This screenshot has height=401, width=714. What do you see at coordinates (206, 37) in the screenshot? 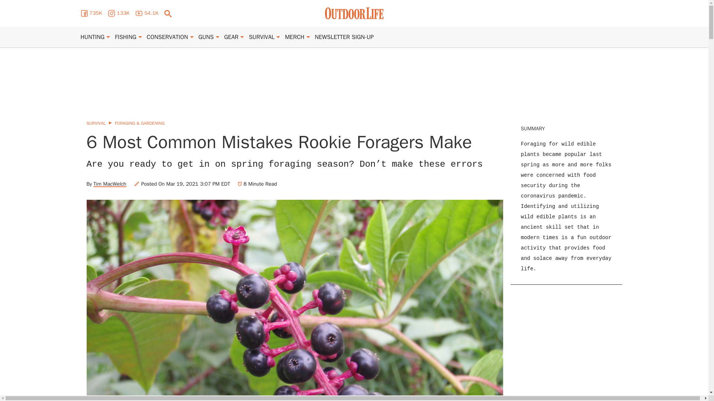
I see `Guns` at bounding box center [206, 37].